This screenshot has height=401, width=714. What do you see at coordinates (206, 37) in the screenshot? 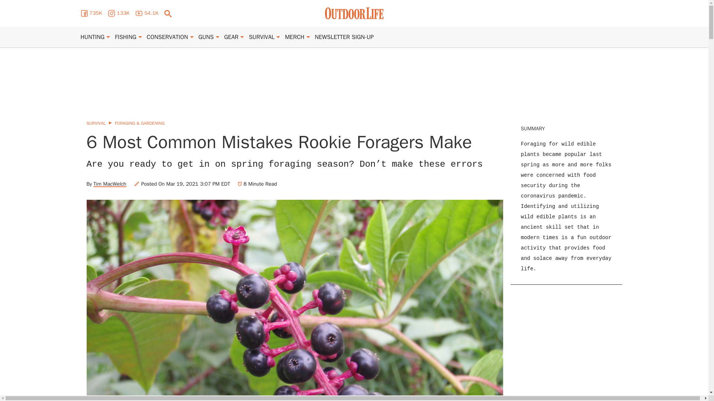
I see `Guns` at bounding box center [206, 37].